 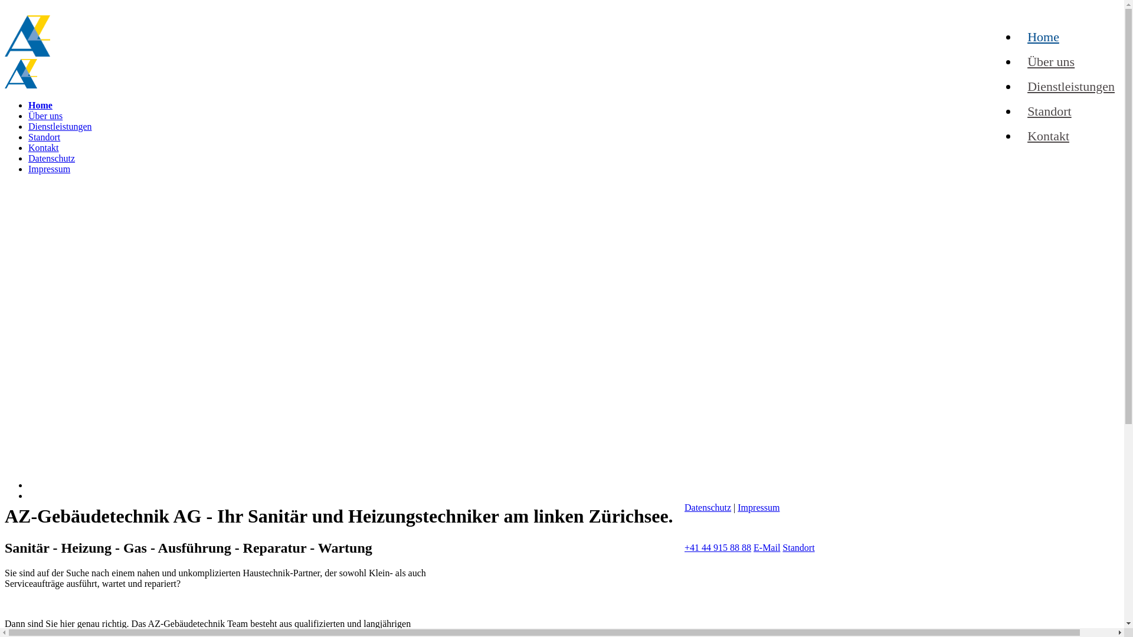 What do you see at coordinates (759, 507) in the screenshot?
I see `Impressum` at bounding box center [759, 507].